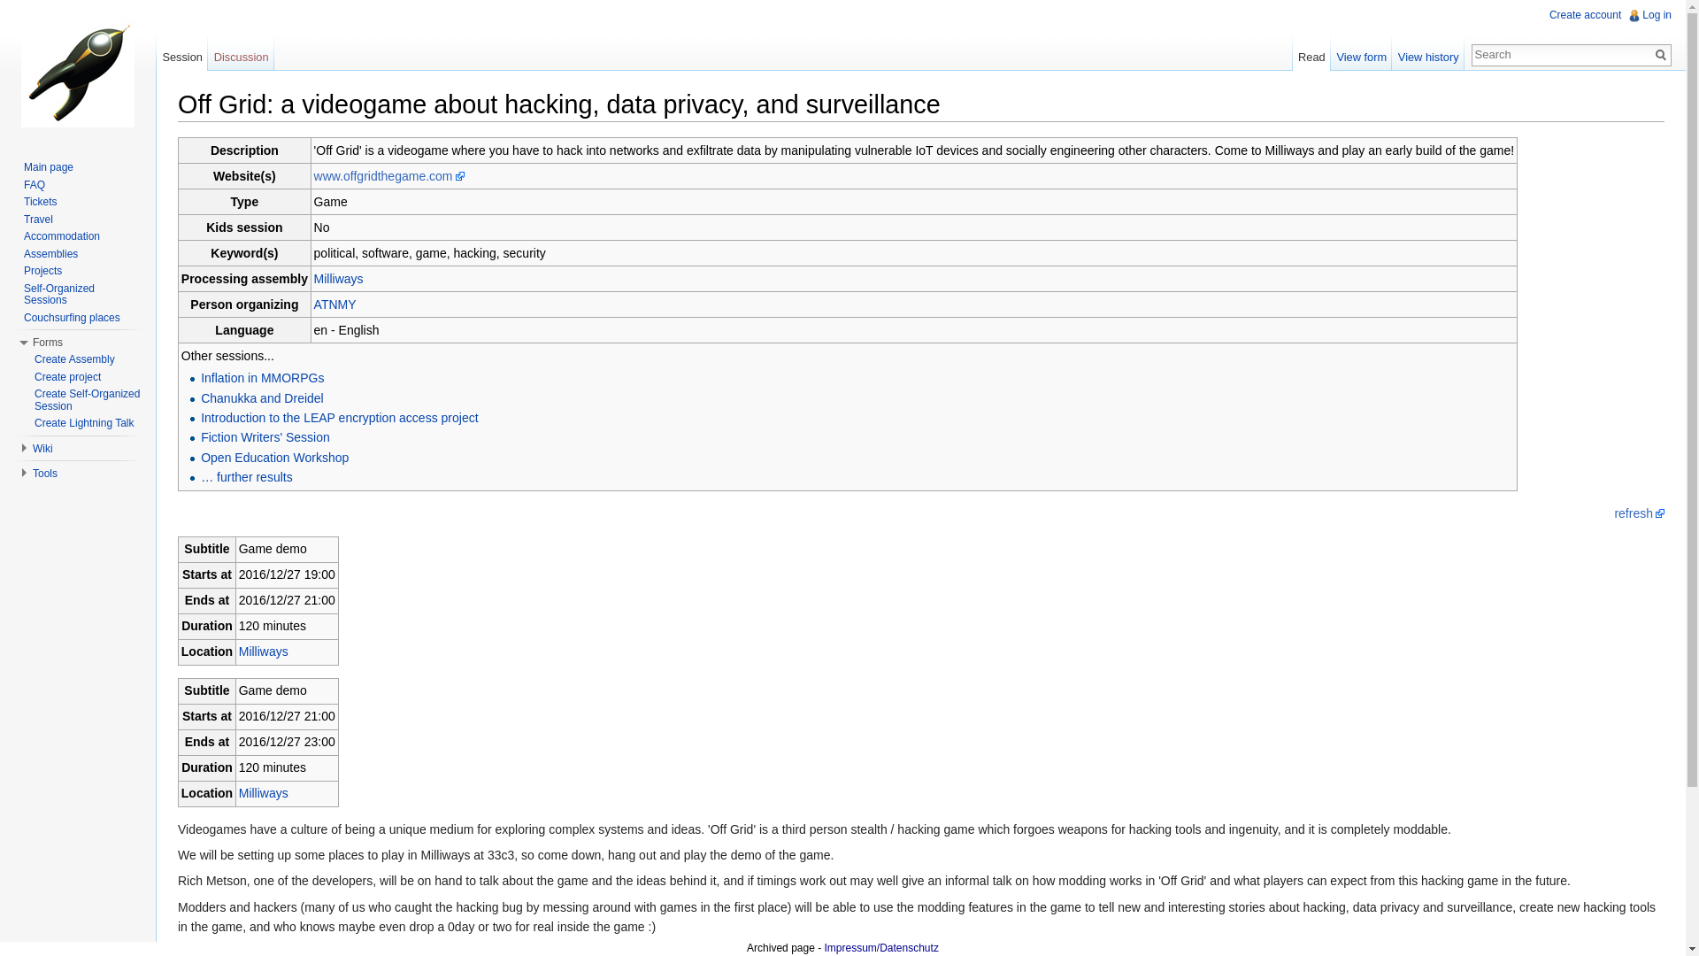  Describe the element at coordinates (262, 378) in the screenshot. I see `Session:Inflation in MMORPGs` at that location.